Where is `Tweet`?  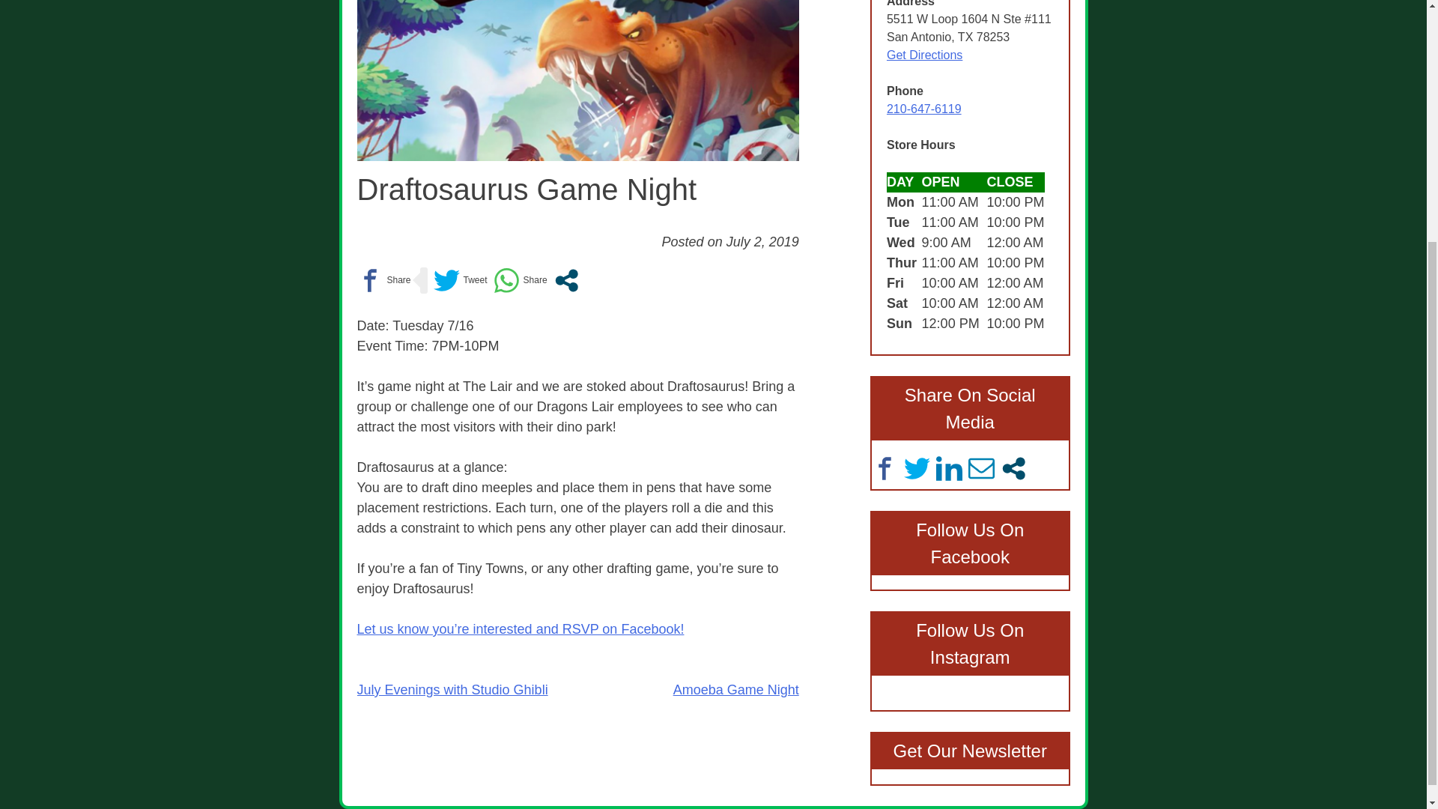
Tweet is located at coordinates (460, 280).